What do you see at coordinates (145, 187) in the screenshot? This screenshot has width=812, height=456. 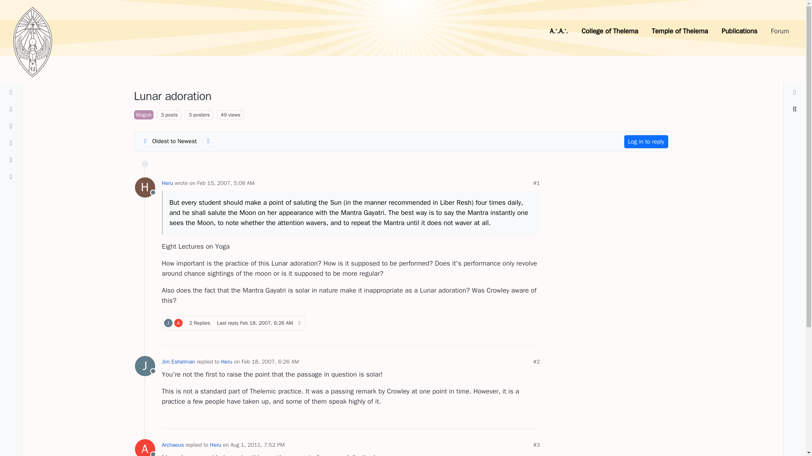 I see `3` at bounding box center [145, 187].